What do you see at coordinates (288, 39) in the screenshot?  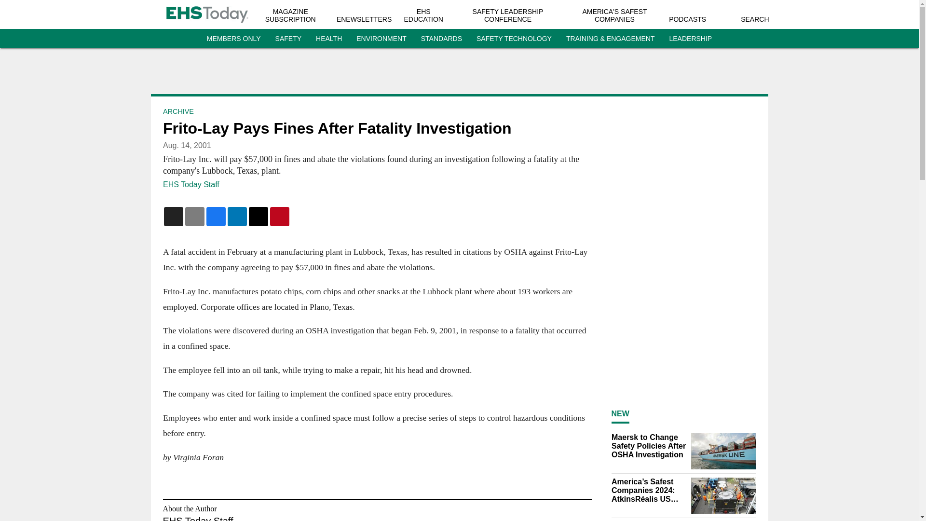 I see `SAFETY` at bounding box center [288, 39].